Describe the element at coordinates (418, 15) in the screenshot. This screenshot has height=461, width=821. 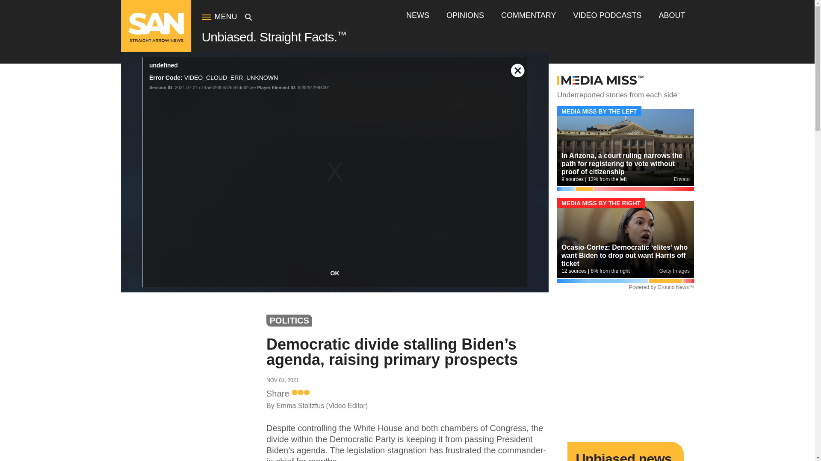
I see `NEWS` at that location.